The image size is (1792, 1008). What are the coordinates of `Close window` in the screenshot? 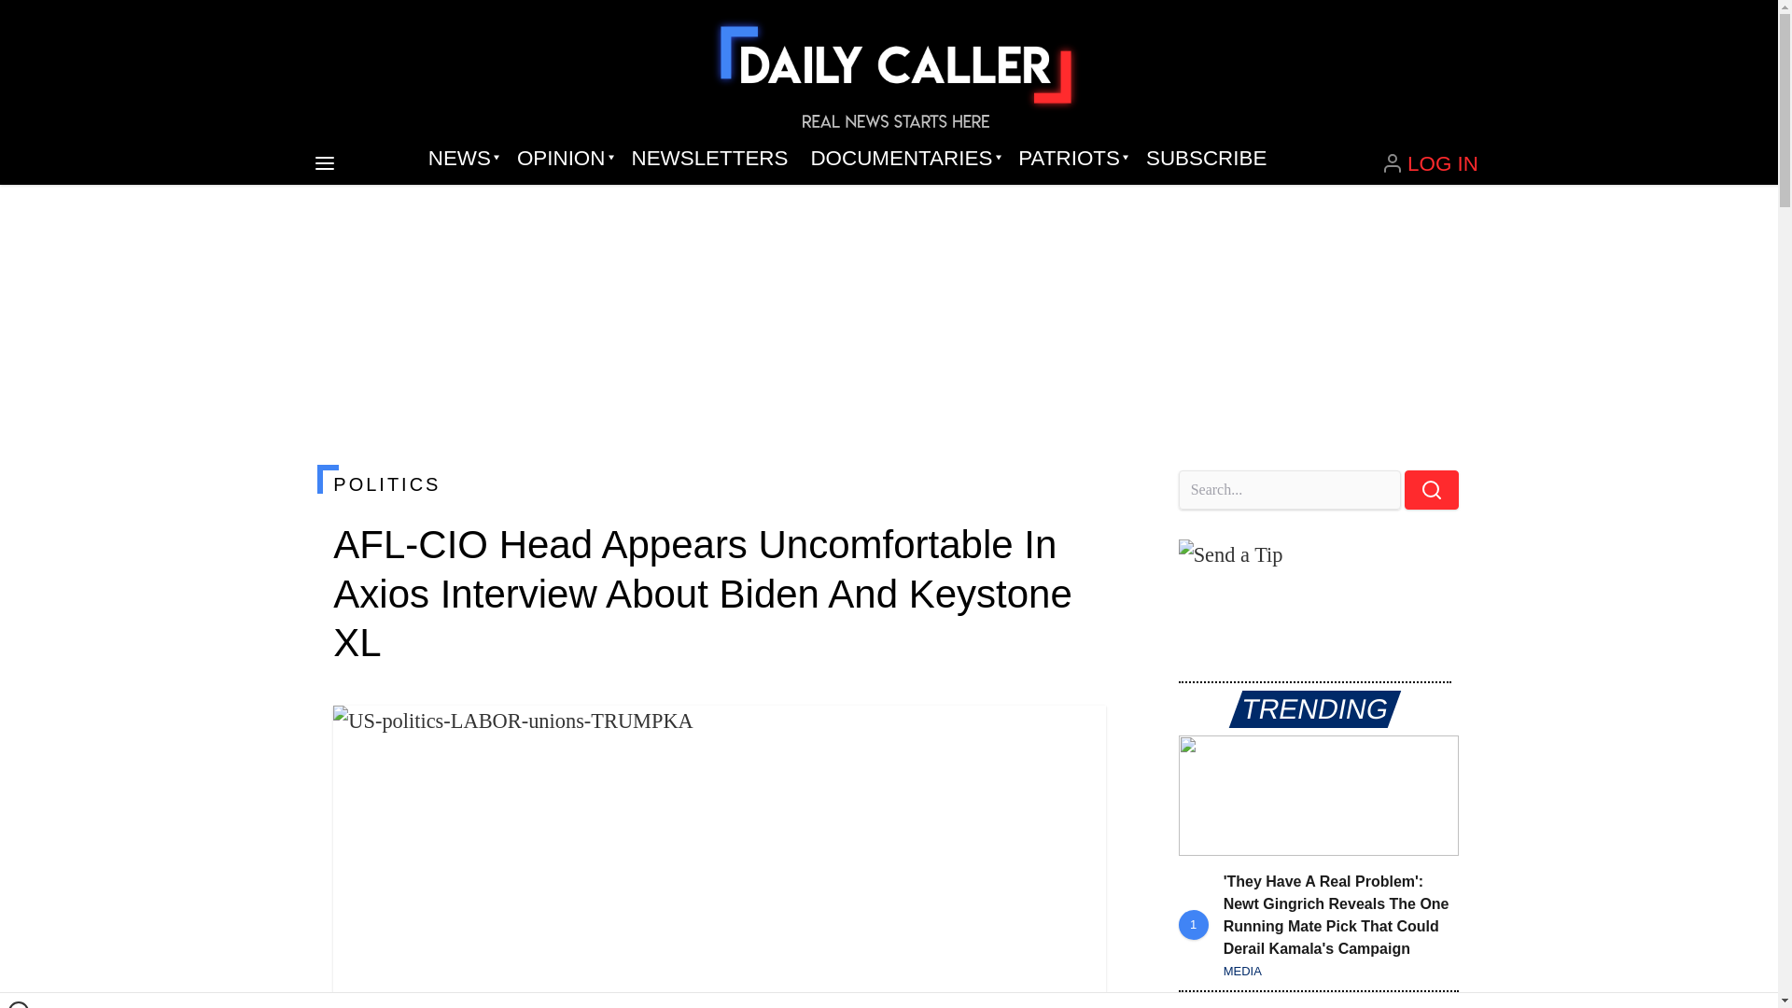 It's located at (19, 1004).